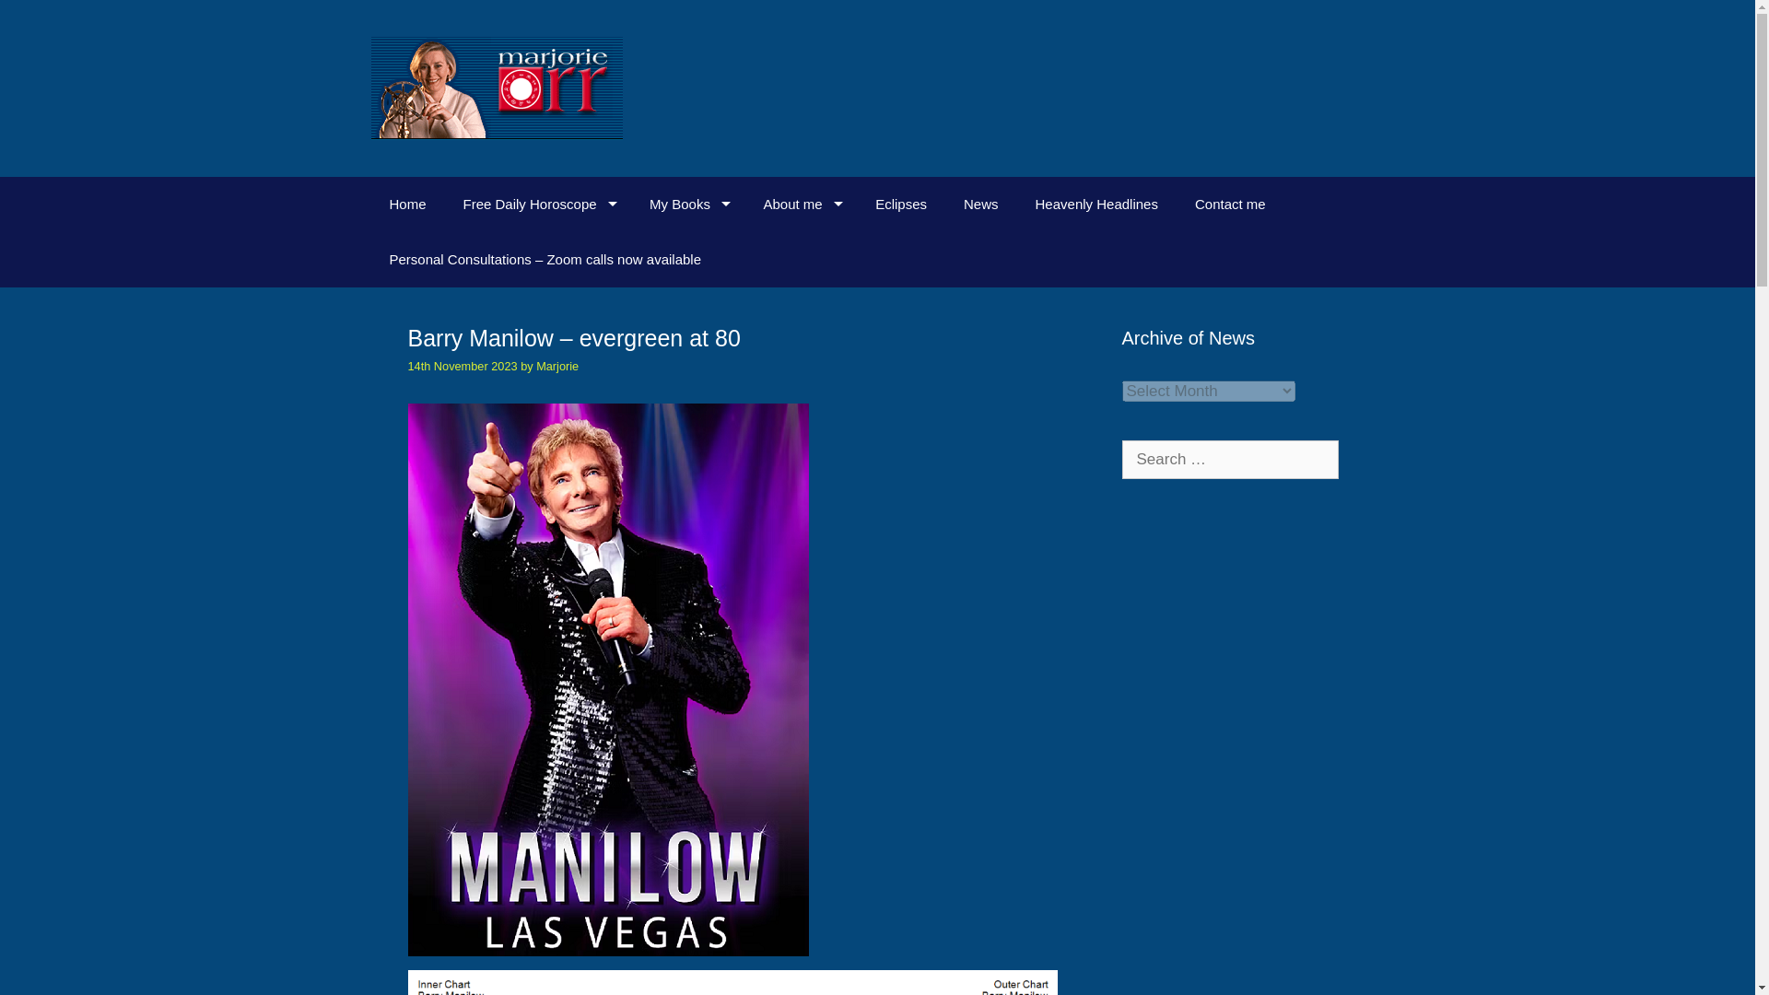  I want to click on 14th November 2023, so click(461, 366).